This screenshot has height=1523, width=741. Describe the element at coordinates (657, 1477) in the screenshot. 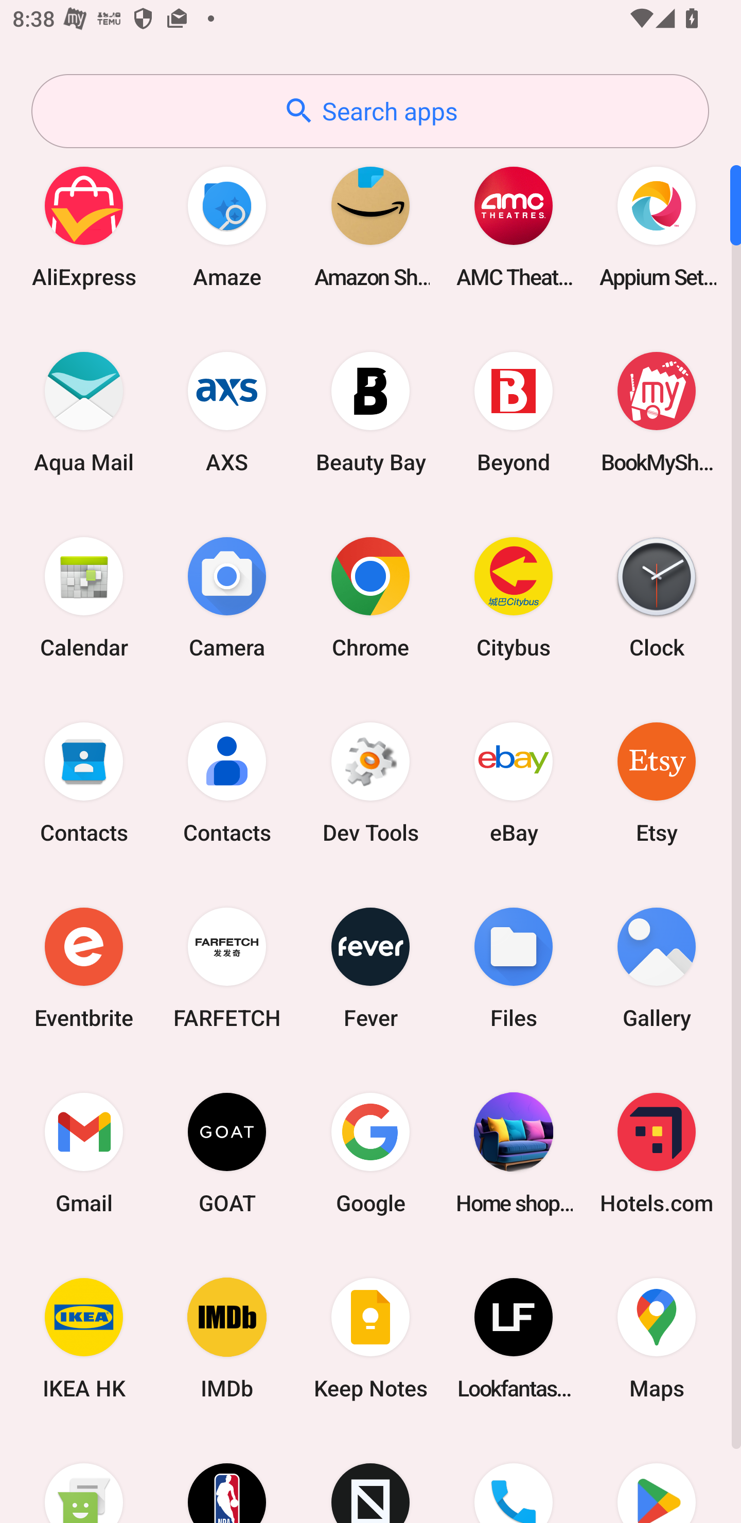

I see `Play Store` at that location.